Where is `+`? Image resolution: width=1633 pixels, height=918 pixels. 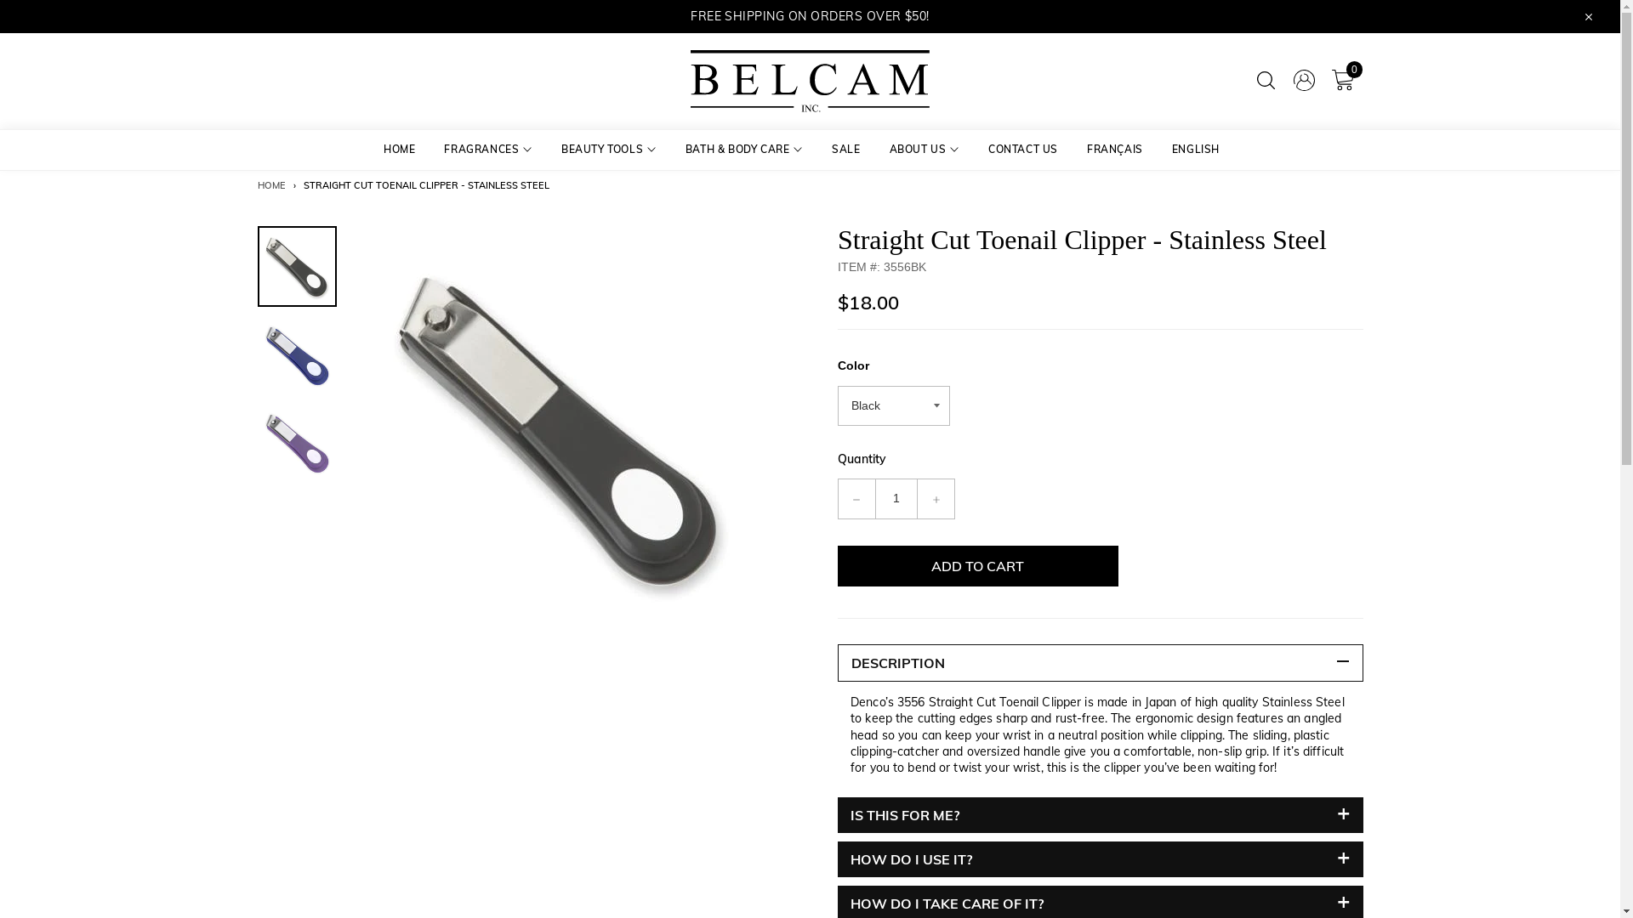 + is located at coordinates (936, 499).